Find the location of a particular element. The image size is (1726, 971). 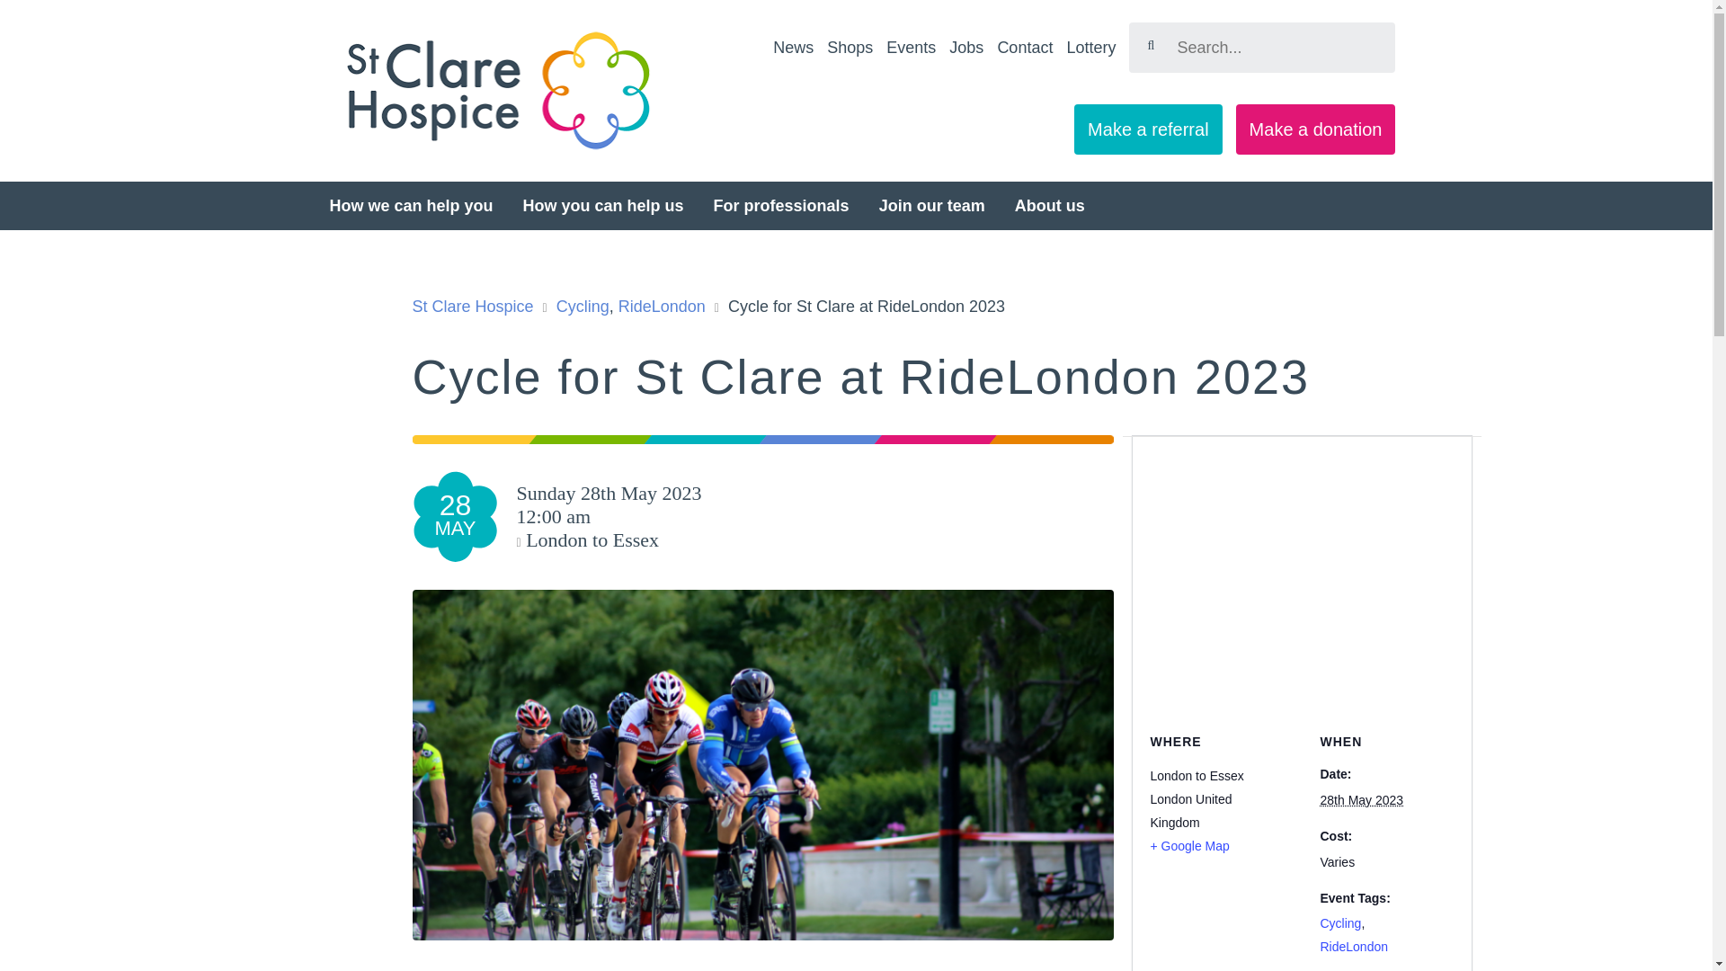

Lottery is located at coordinates (1090, 47).